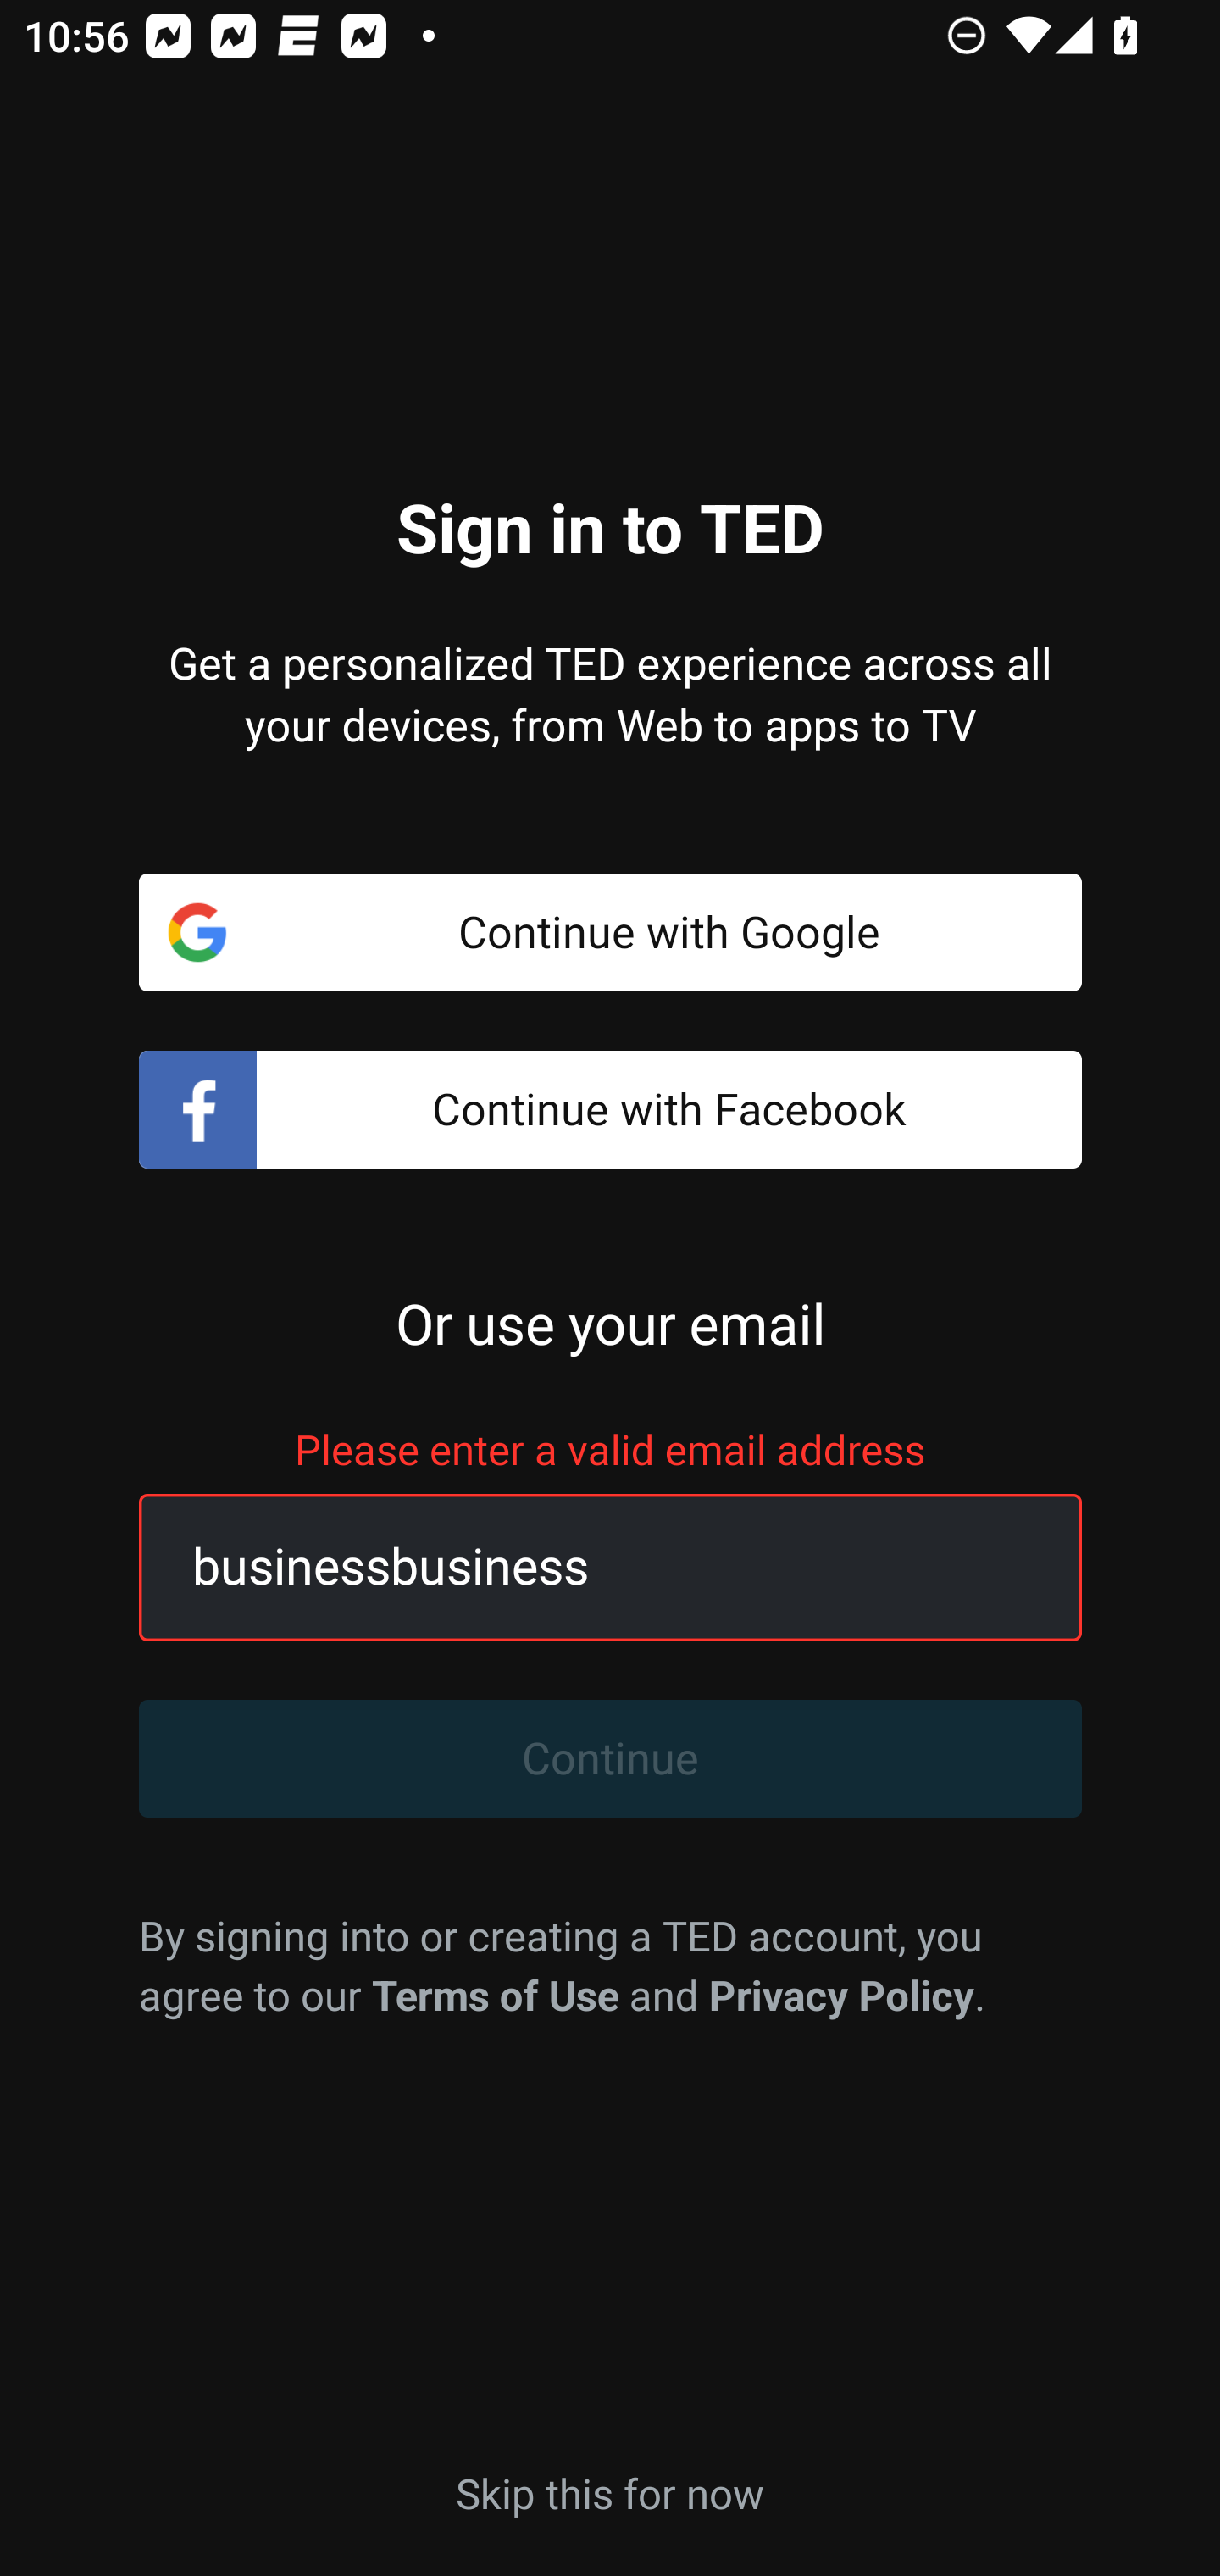 This screenshot has height=2576, width=1220. I want to click on Skip this for now, so click(610, 2491).